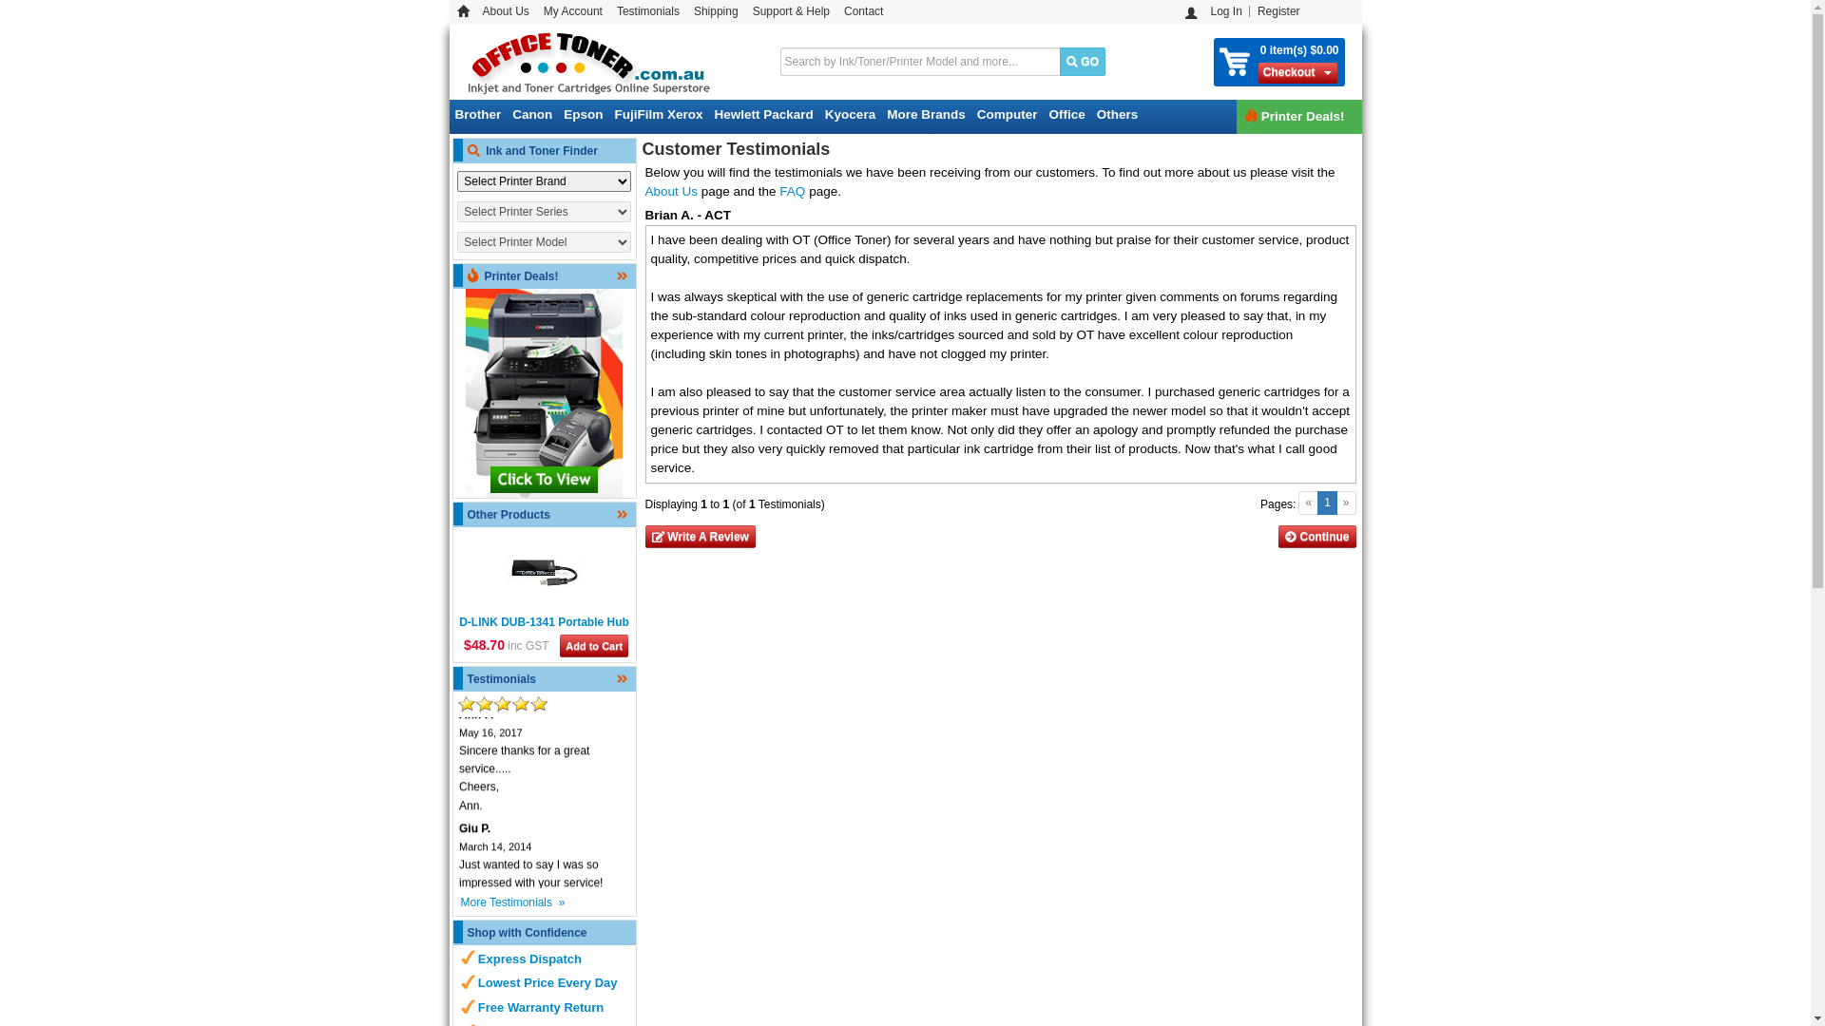 The width and height of the screenshot is (1825, 1026). What do you see at coordinates (1278, 11) in the screenshot?
I see `Register` at bounding box center [1278, 11].